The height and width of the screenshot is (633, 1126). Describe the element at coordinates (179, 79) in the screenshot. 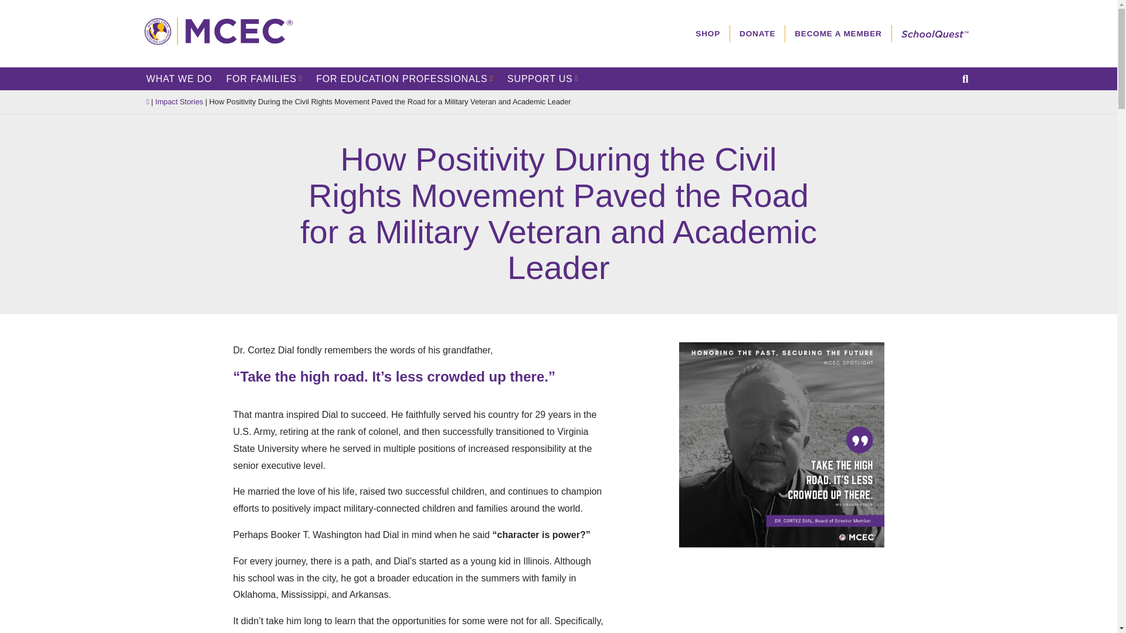

I see `WHAT WE DO` at that location.